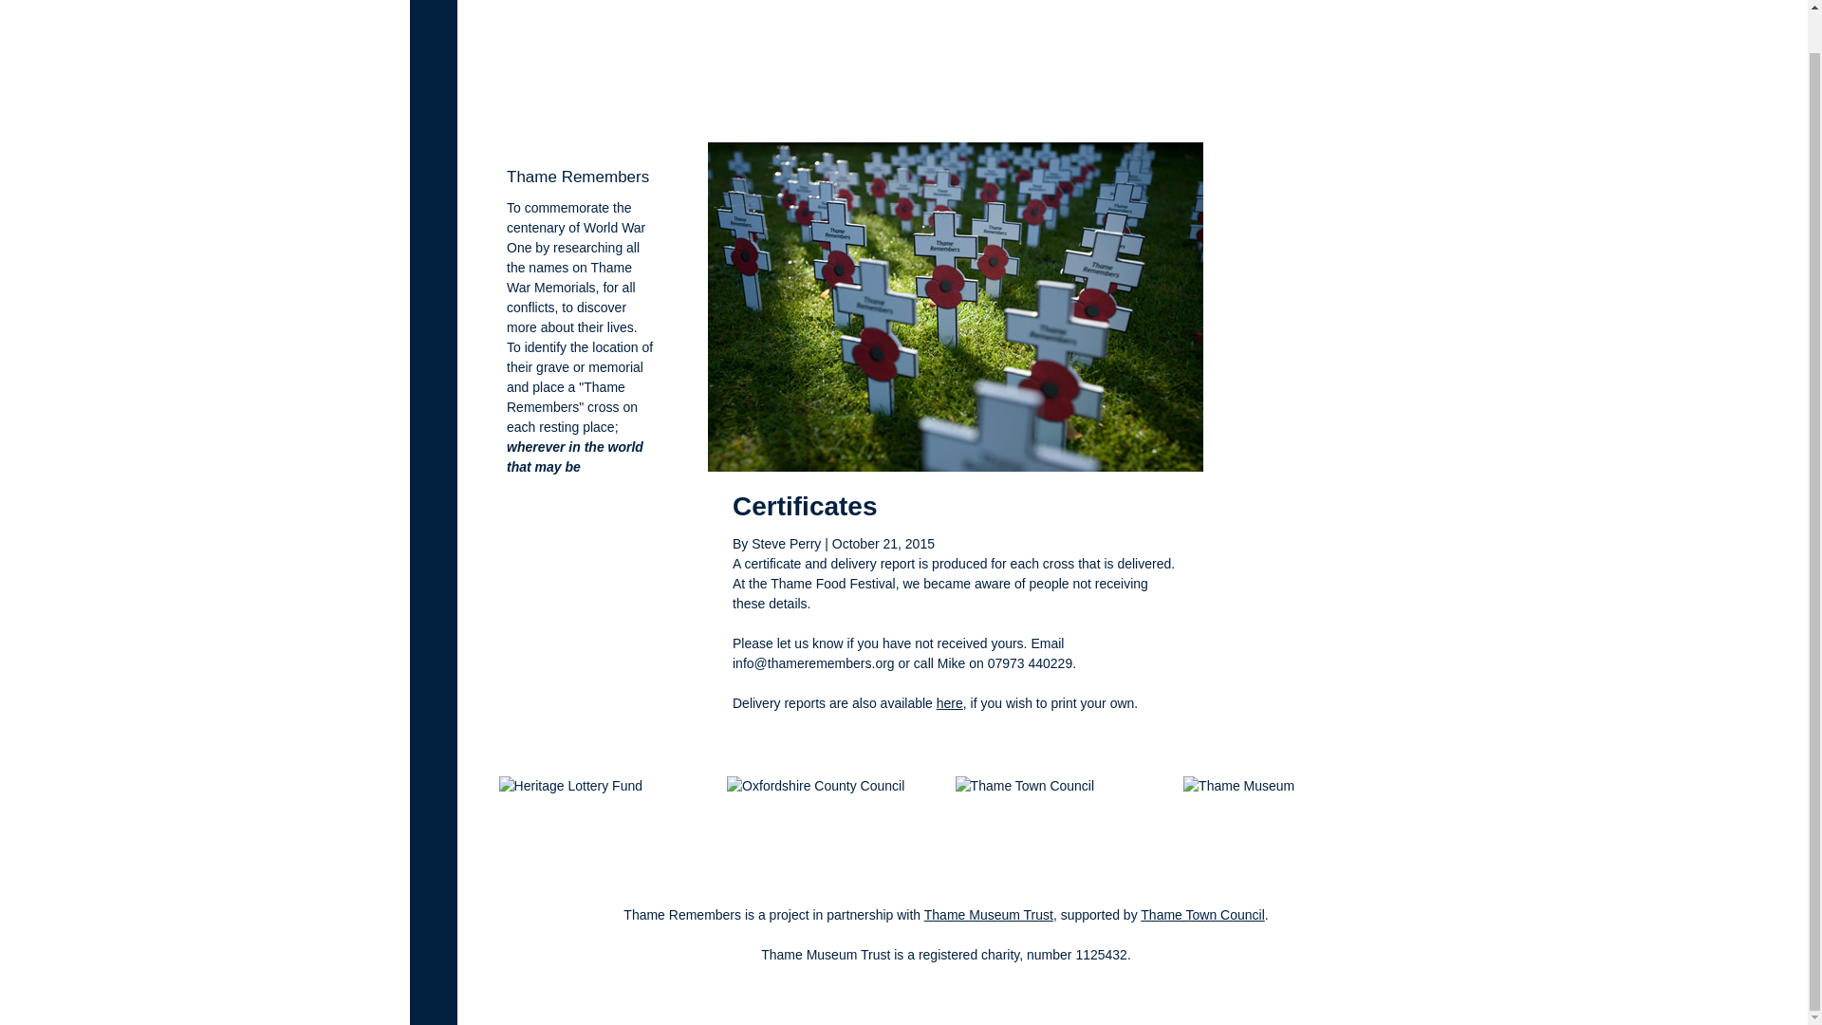 The height and width of the screenshot is (1025, 1822). I want to click on Home, so click(804, 84).